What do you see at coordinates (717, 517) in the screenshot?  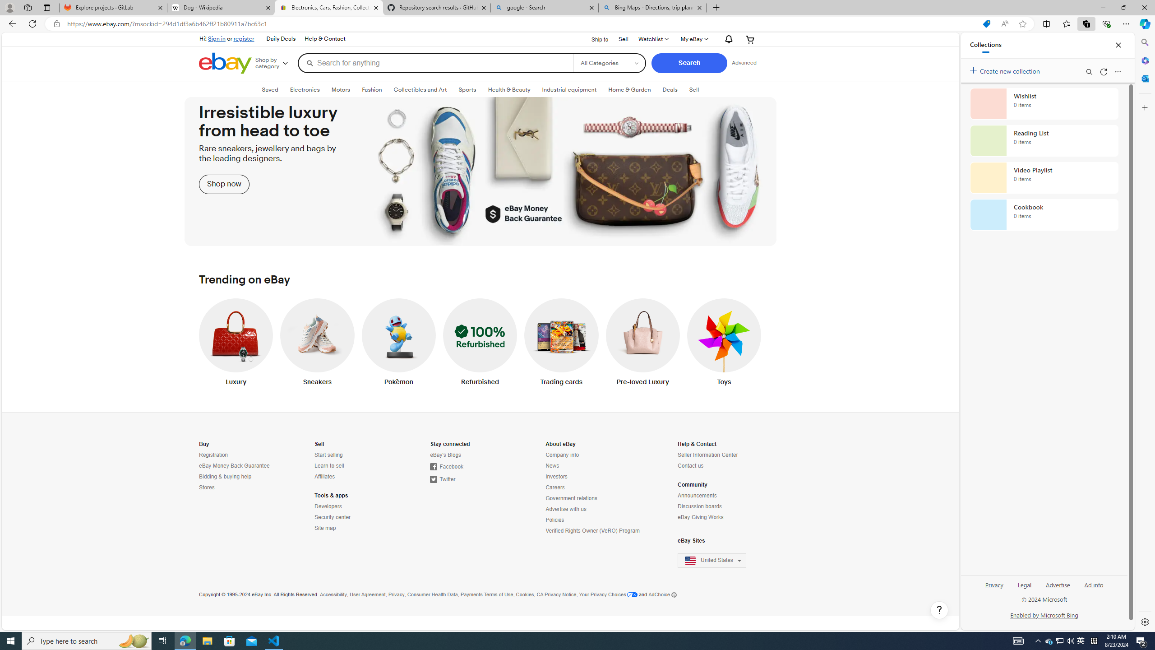 I see `eBay Giving Works` at bounding box center [717, 517].